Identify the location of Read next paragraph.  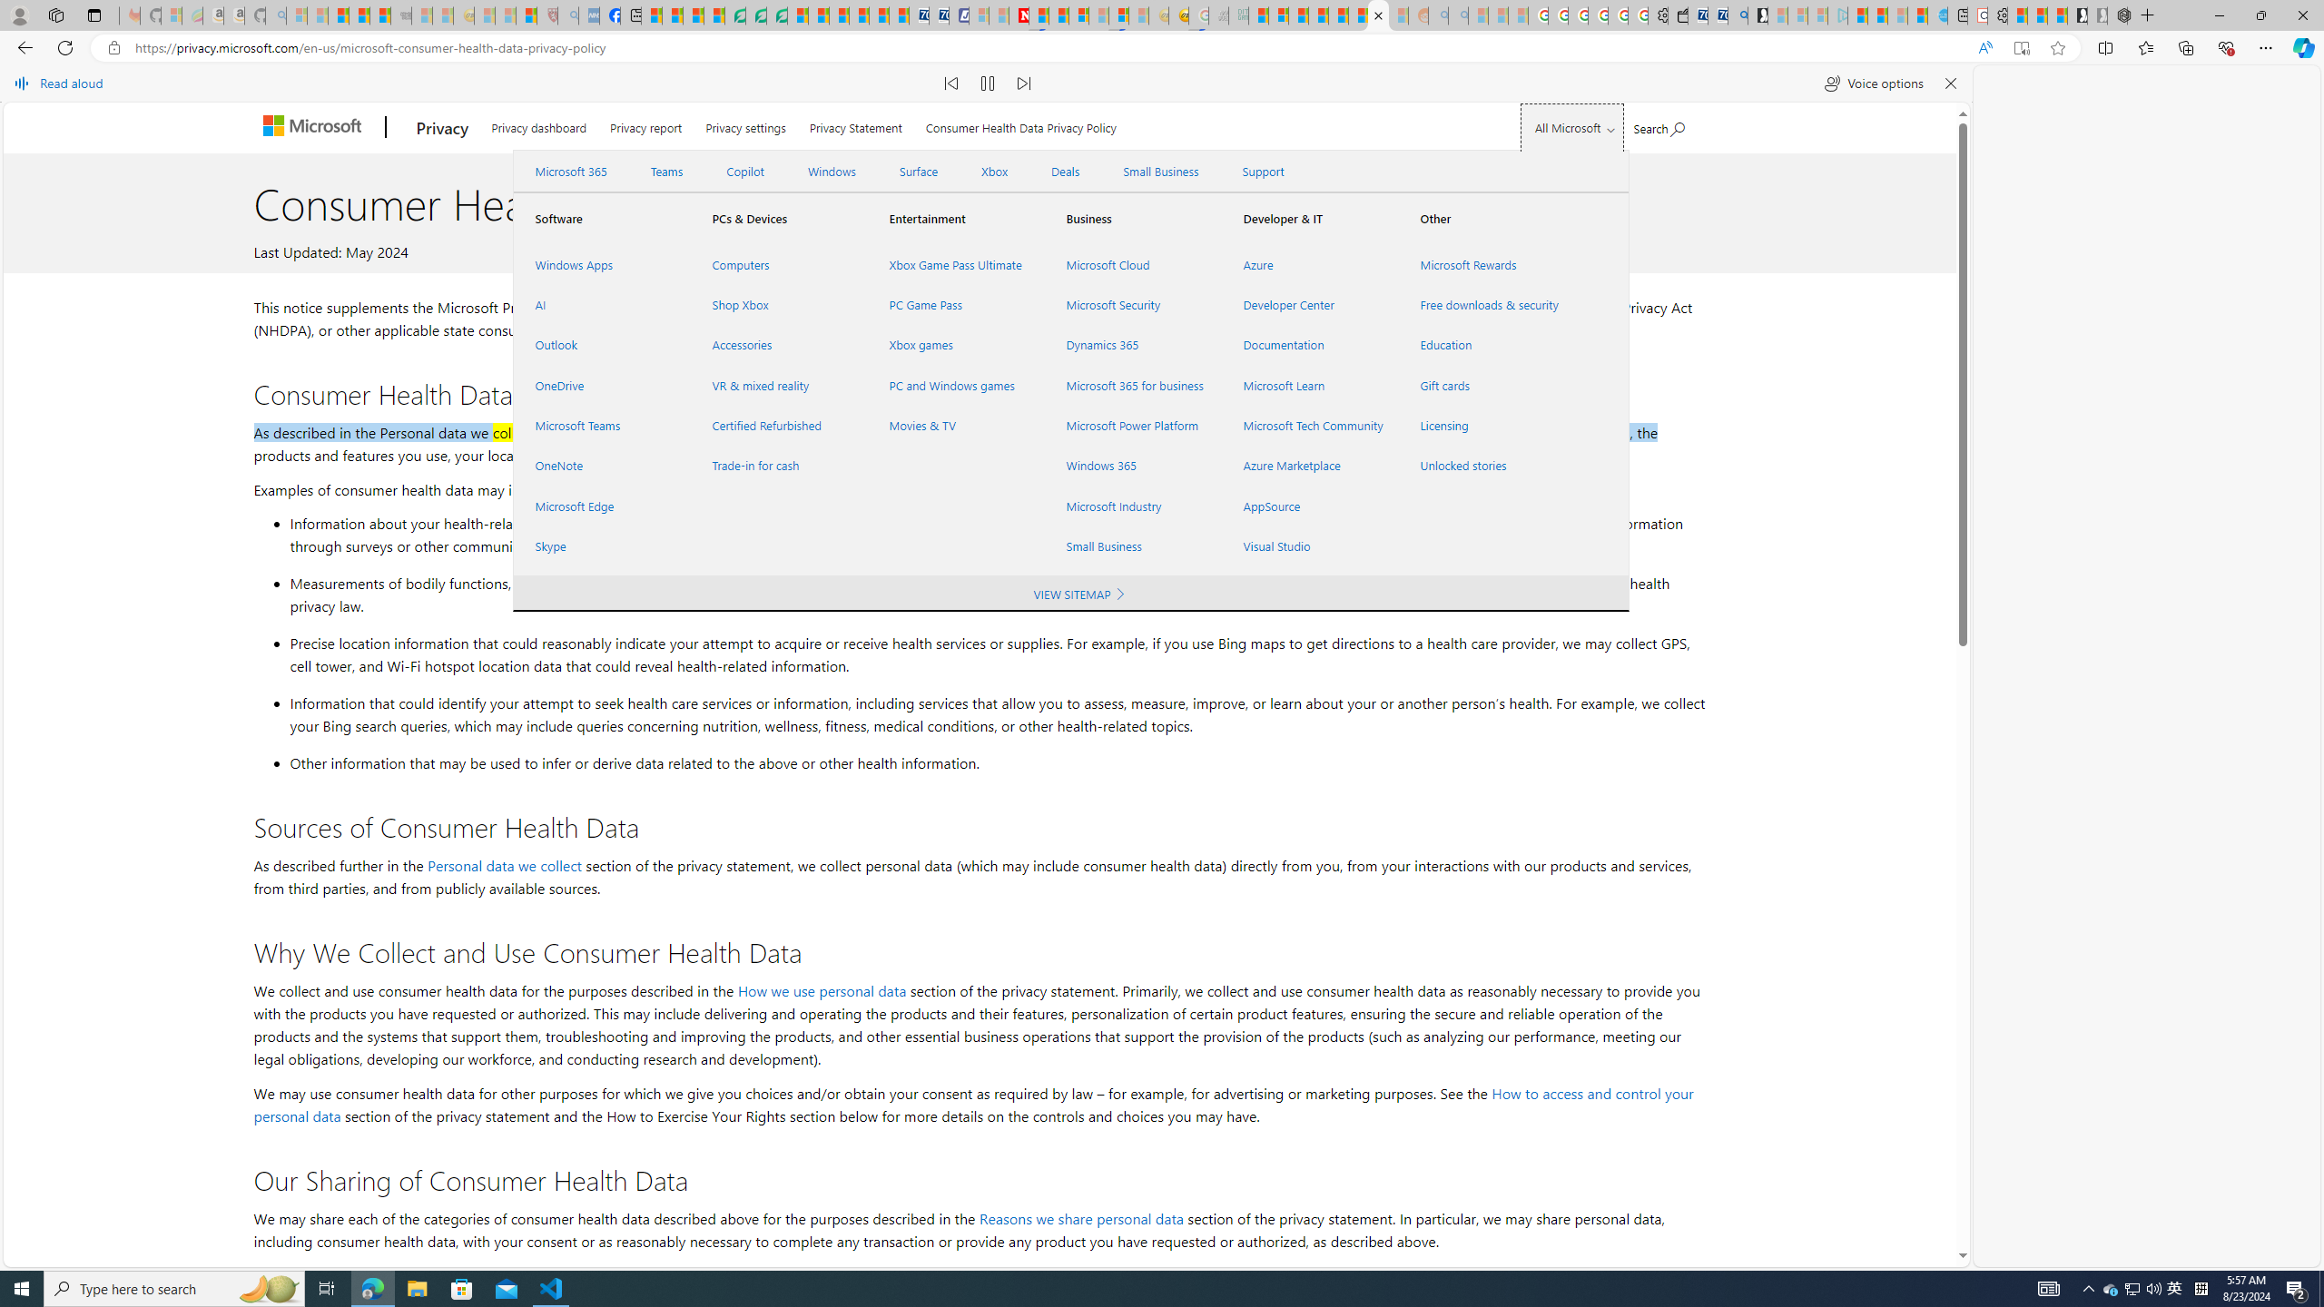
(1024, 84).